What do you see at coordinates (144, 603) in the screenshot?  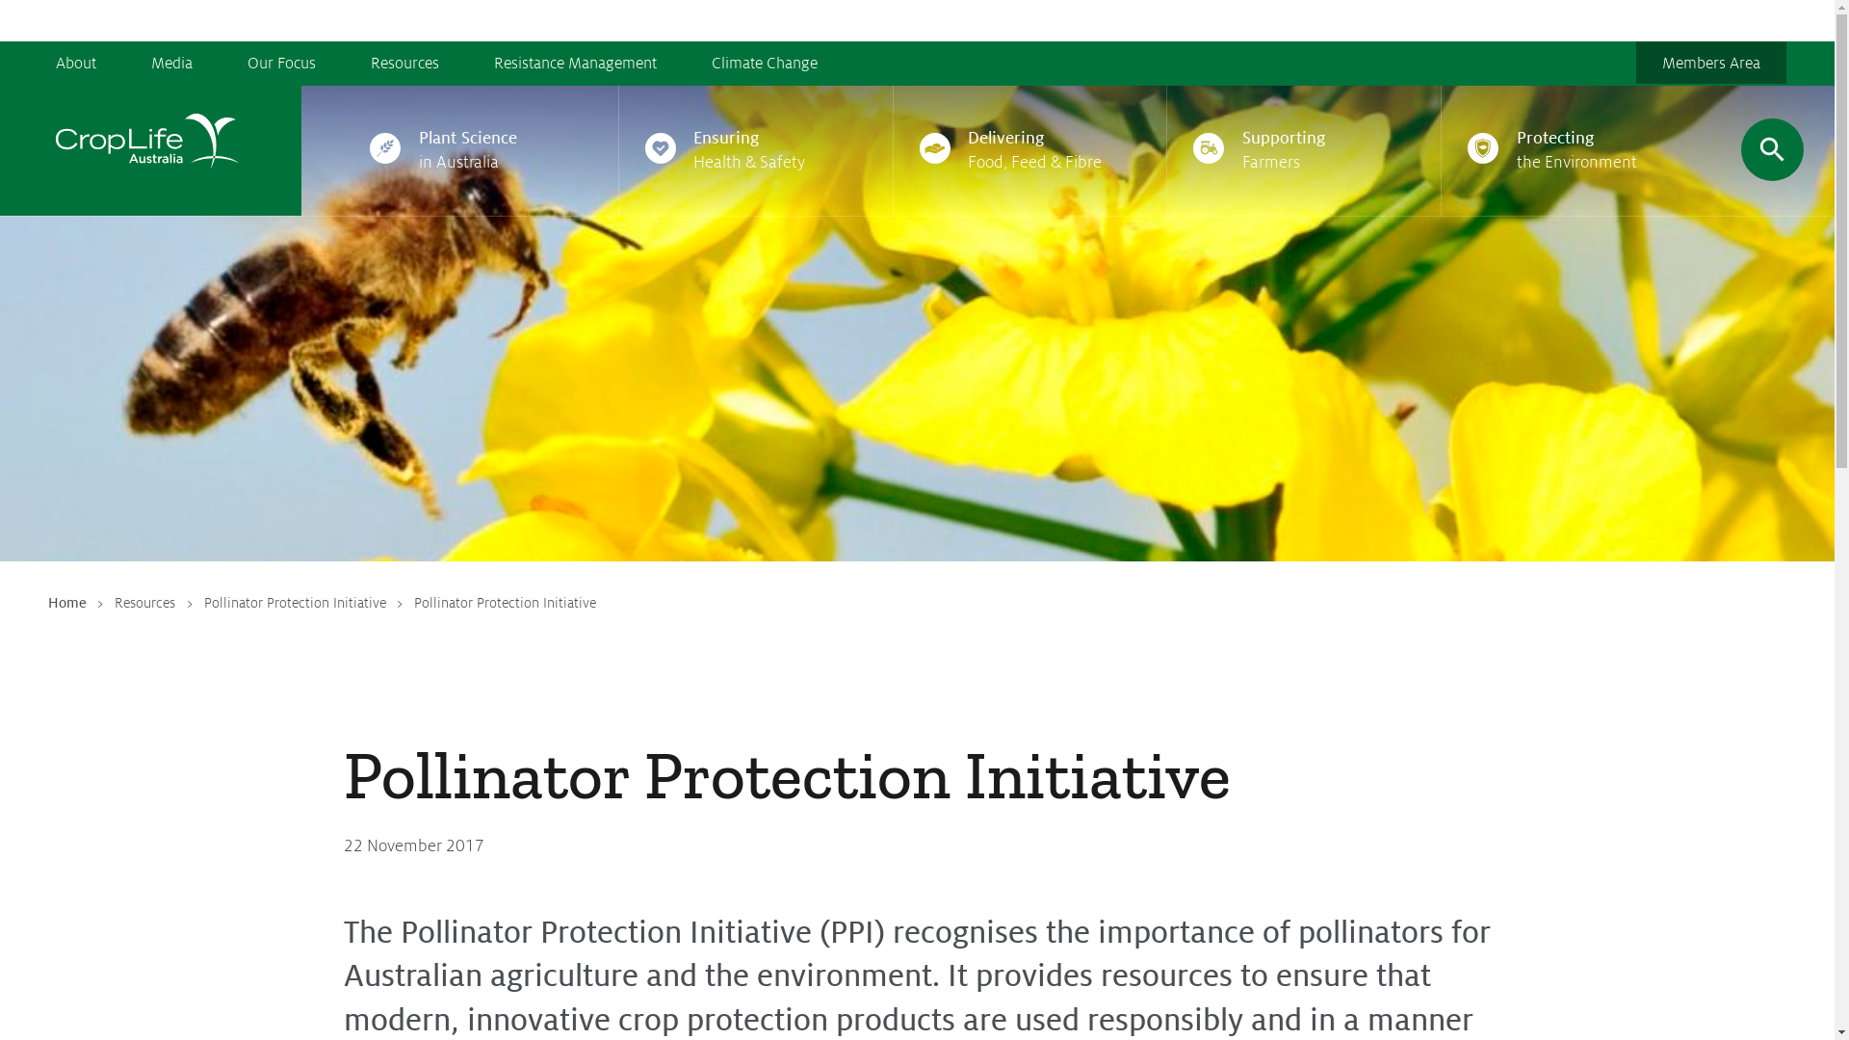 I see `Resources` at bounding box center [144, 603].